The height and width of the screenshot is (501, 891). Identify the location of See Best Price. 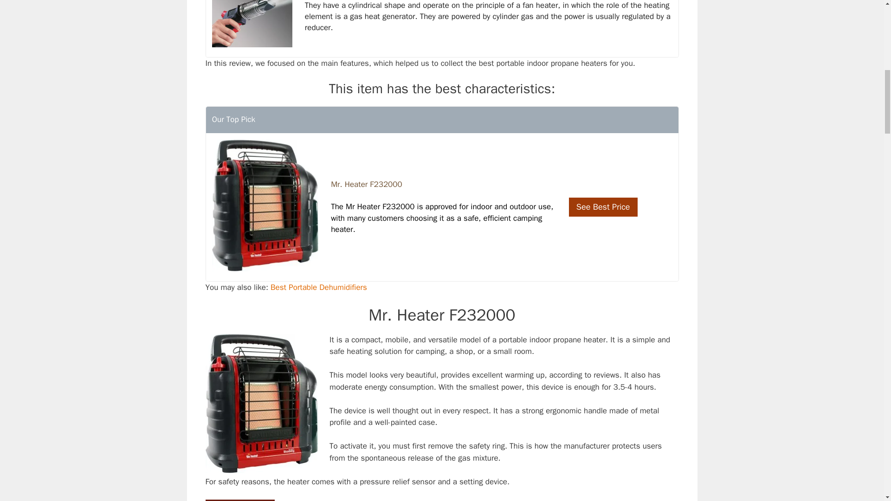
(239, 500).